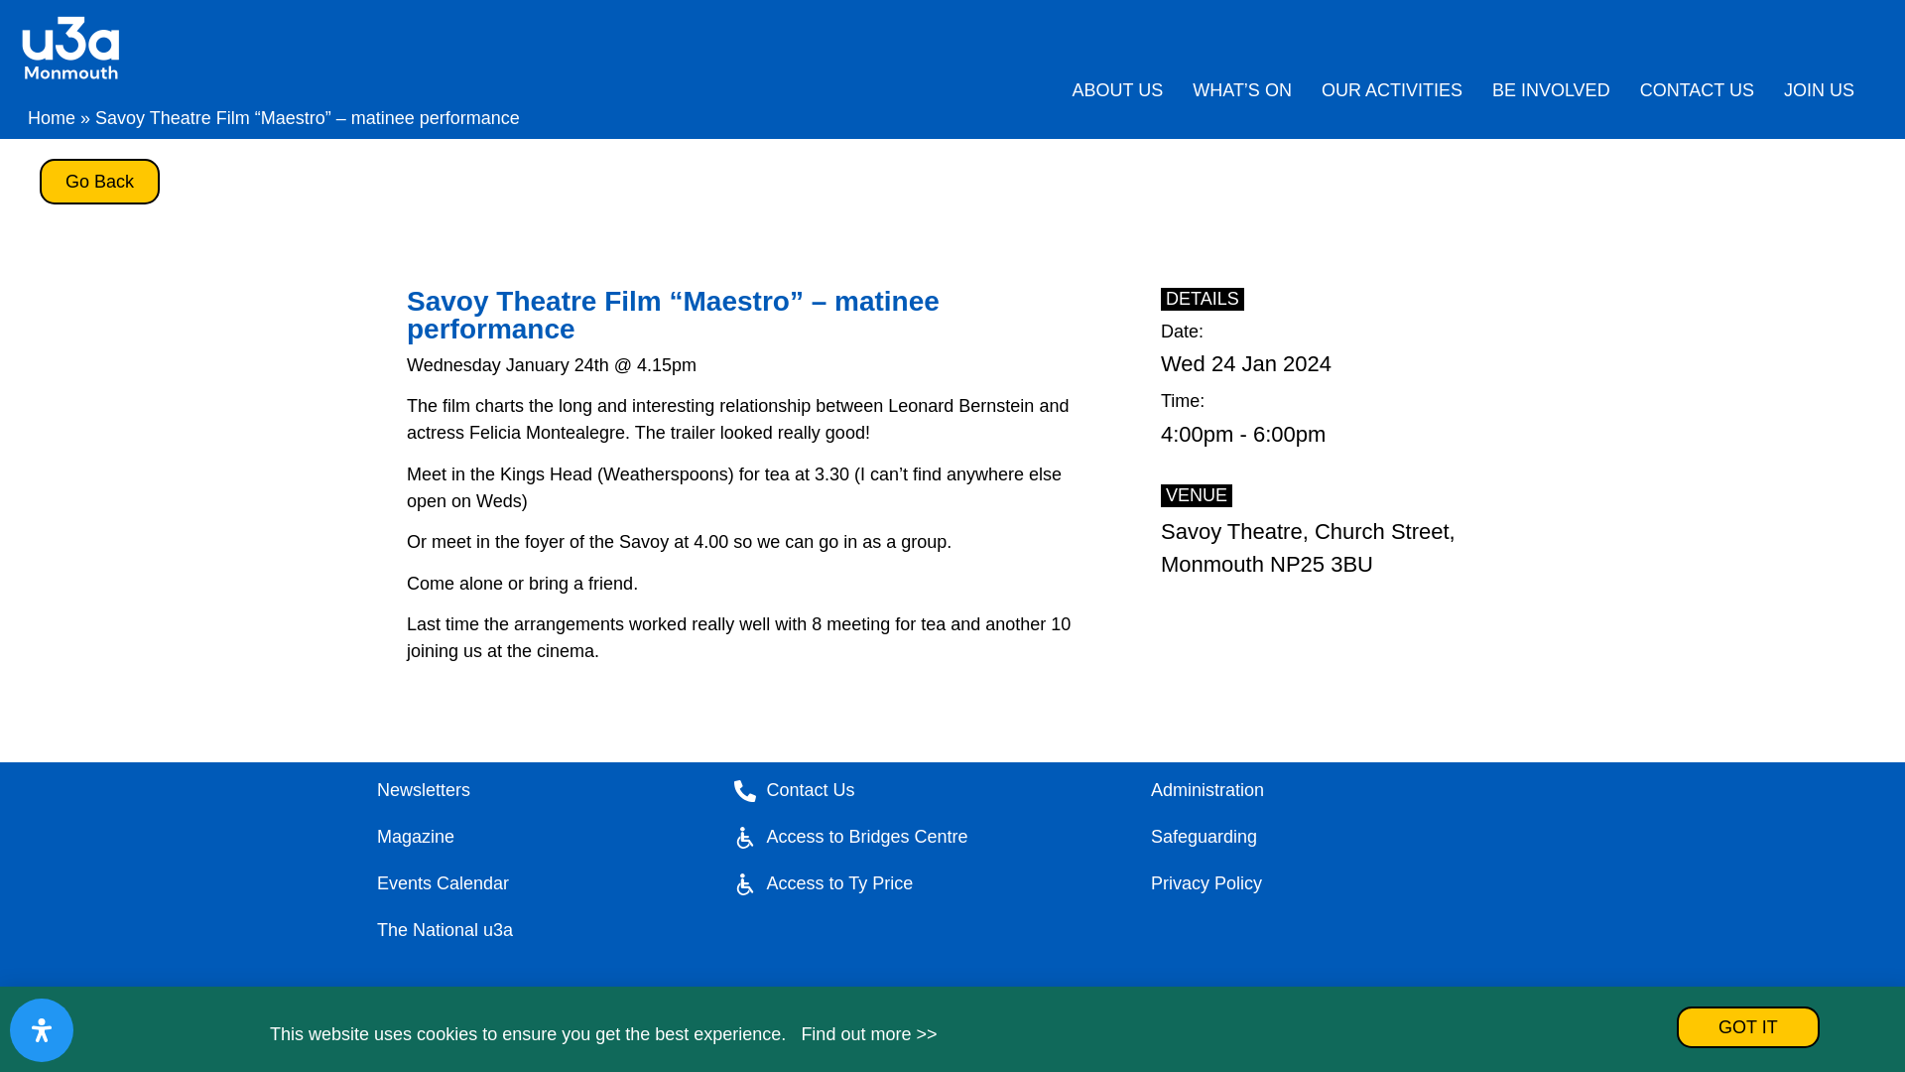 This screenshot has width=1905, height=1072. Describe the element at coordinates (536, 790) in the screenshot. I see `Newsletters` at that location.